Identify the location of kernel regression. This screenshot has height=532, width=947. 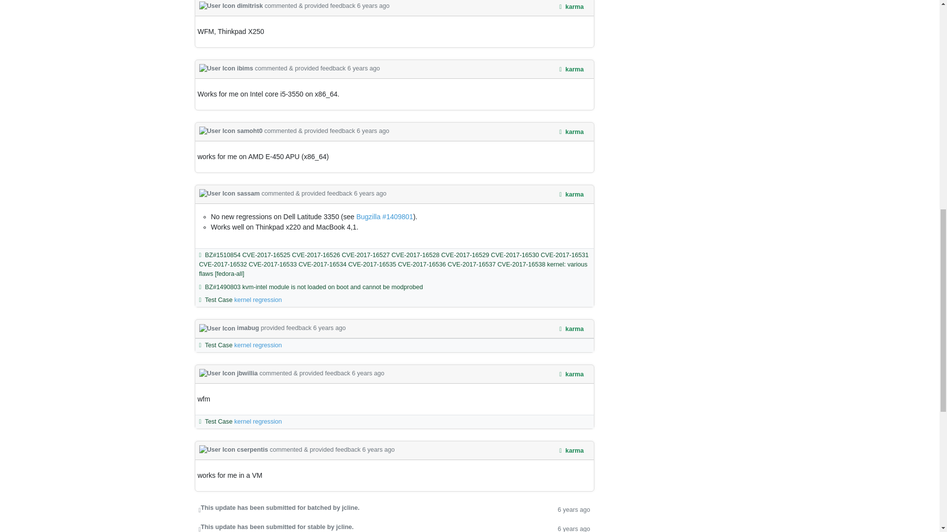
(258, 299).